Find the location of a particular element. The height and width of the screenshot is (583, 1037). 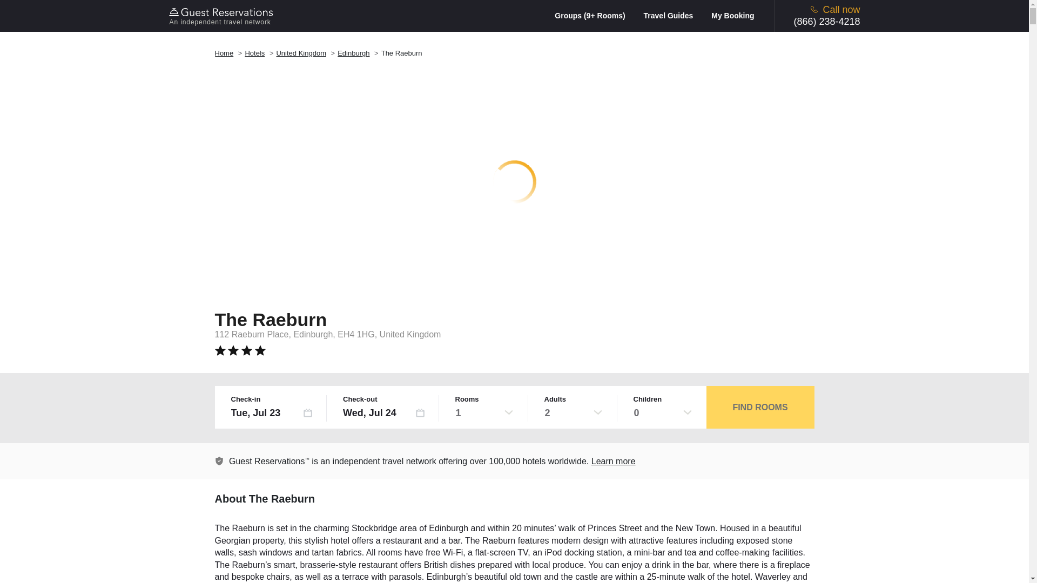

Hotels is located at coordinates (254, 53).